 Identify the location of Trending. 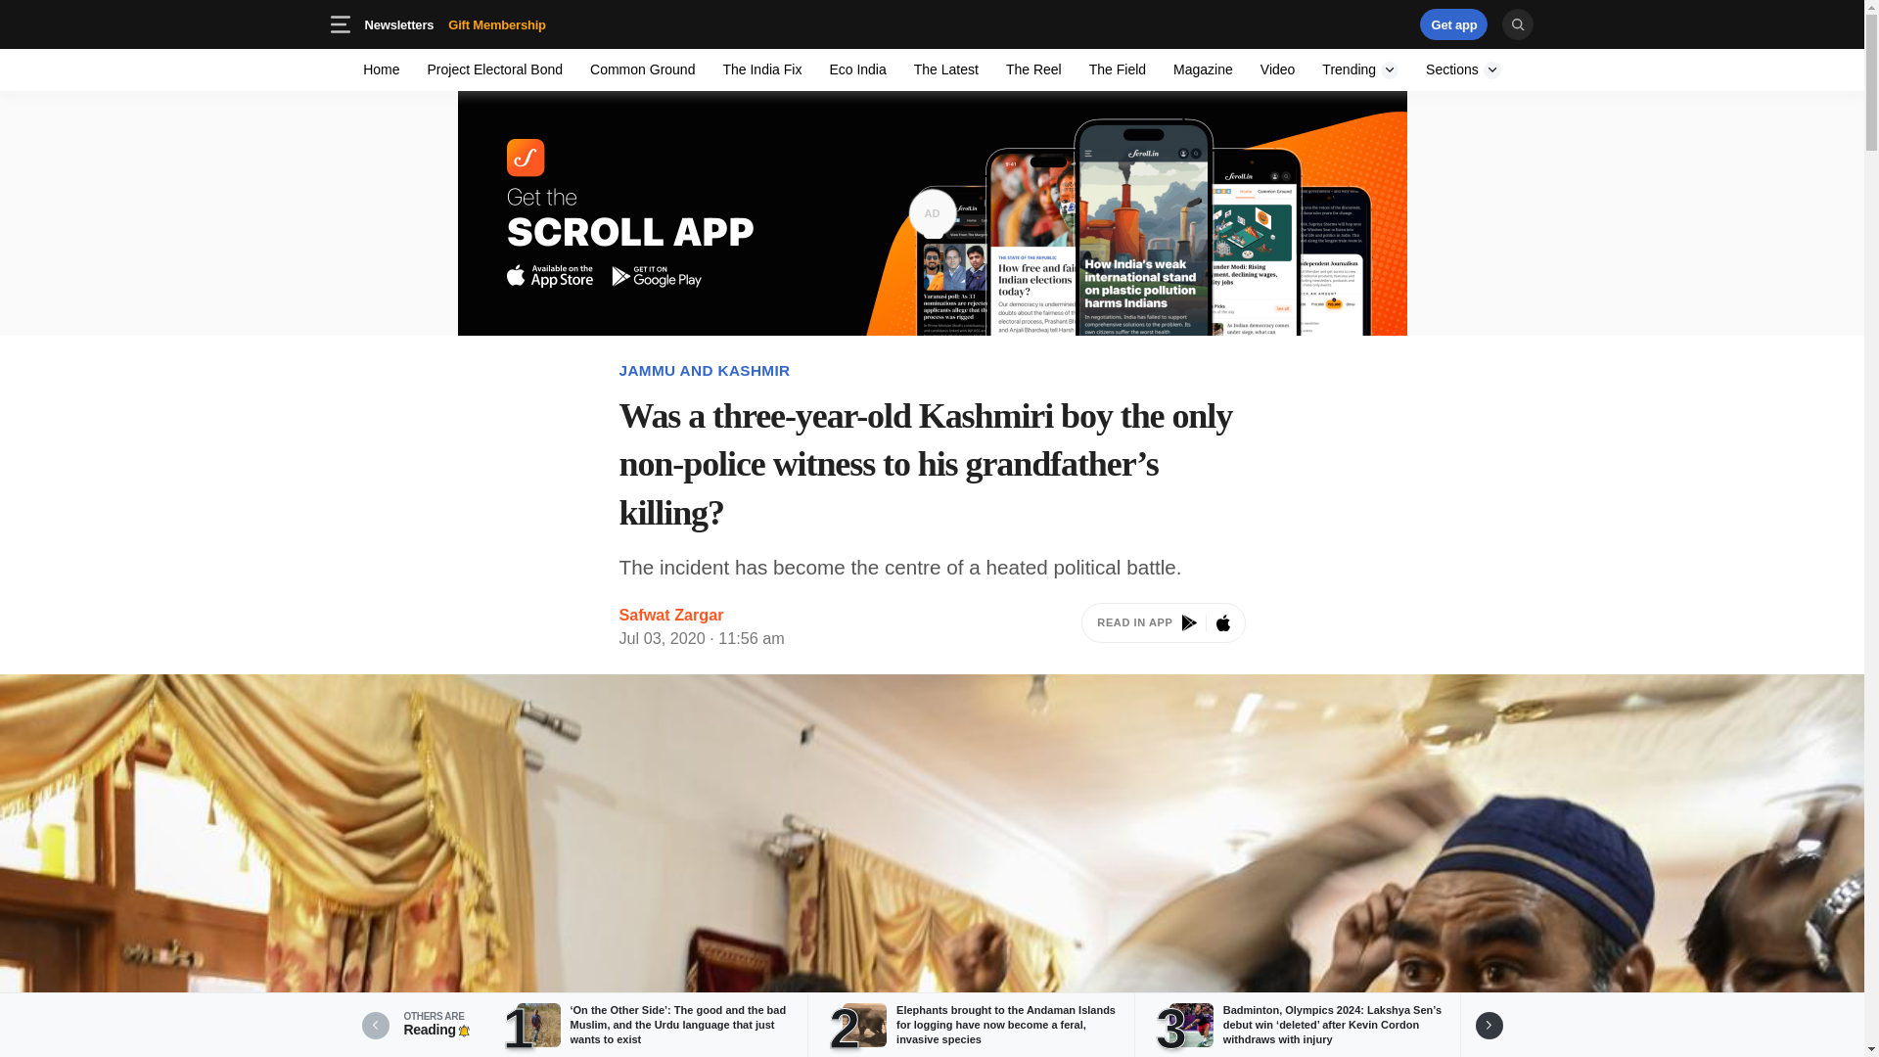
(1335, 23).